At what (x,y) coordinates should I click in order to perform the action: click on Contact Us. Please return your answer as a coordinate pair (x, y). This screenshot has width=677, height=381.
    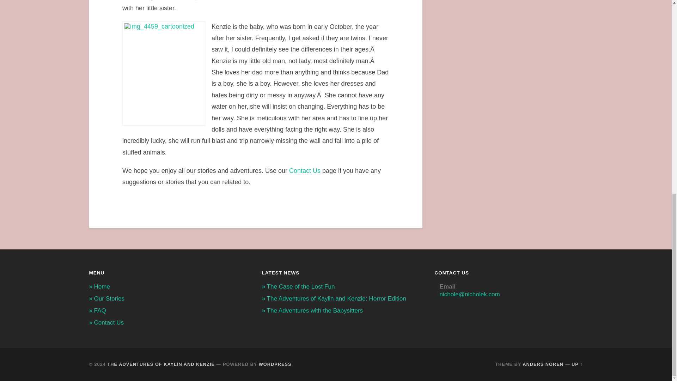
    Looking at the image, I should click on (305, 171).